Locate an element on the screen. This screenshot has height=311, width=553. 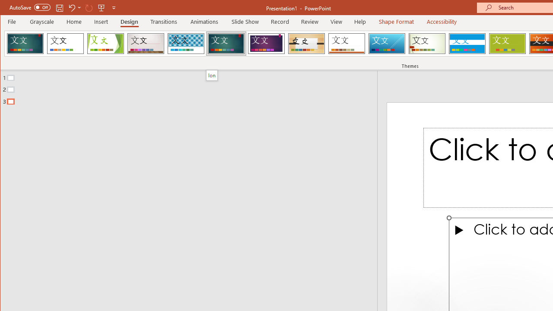
Facet is located at coordinates (105, 43).